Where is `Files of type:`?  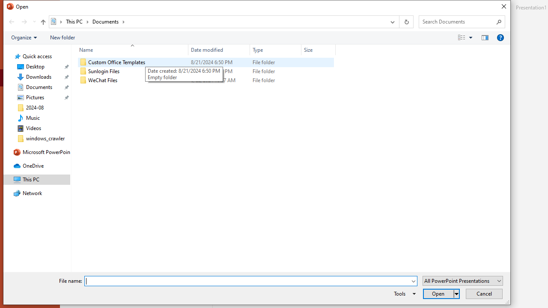
Files of type: is located at coordinates (462, 281).